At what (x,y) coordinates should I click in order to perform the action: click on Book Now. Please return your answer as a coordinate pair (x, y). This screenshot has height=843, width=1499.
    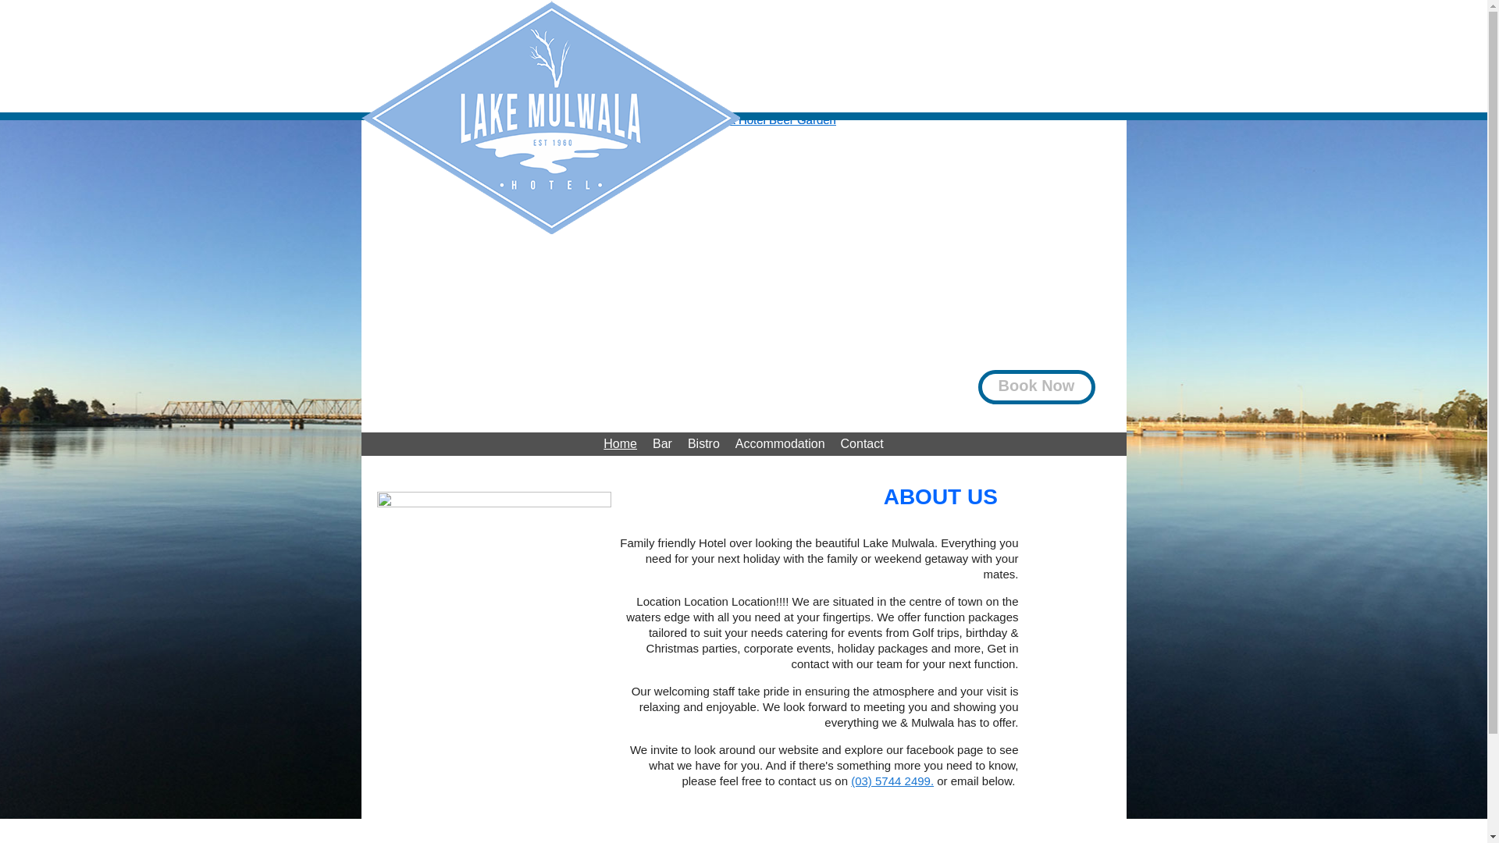
    Looking at the image, I should click on (1032, 387).